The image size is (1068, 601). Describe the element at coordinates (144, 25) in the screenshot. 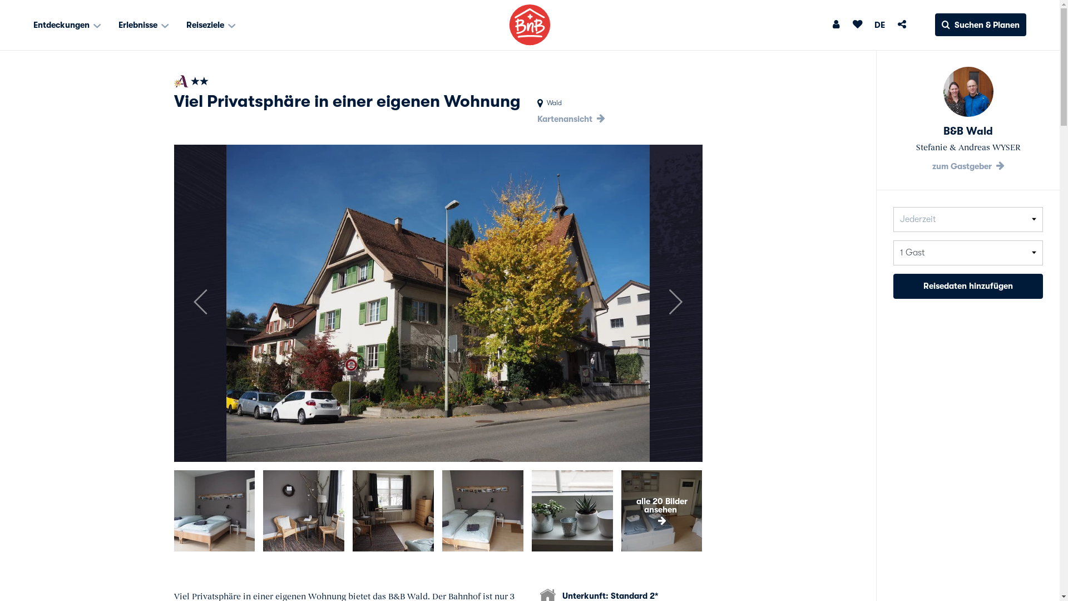

I see `Erlebnisse` at that location.